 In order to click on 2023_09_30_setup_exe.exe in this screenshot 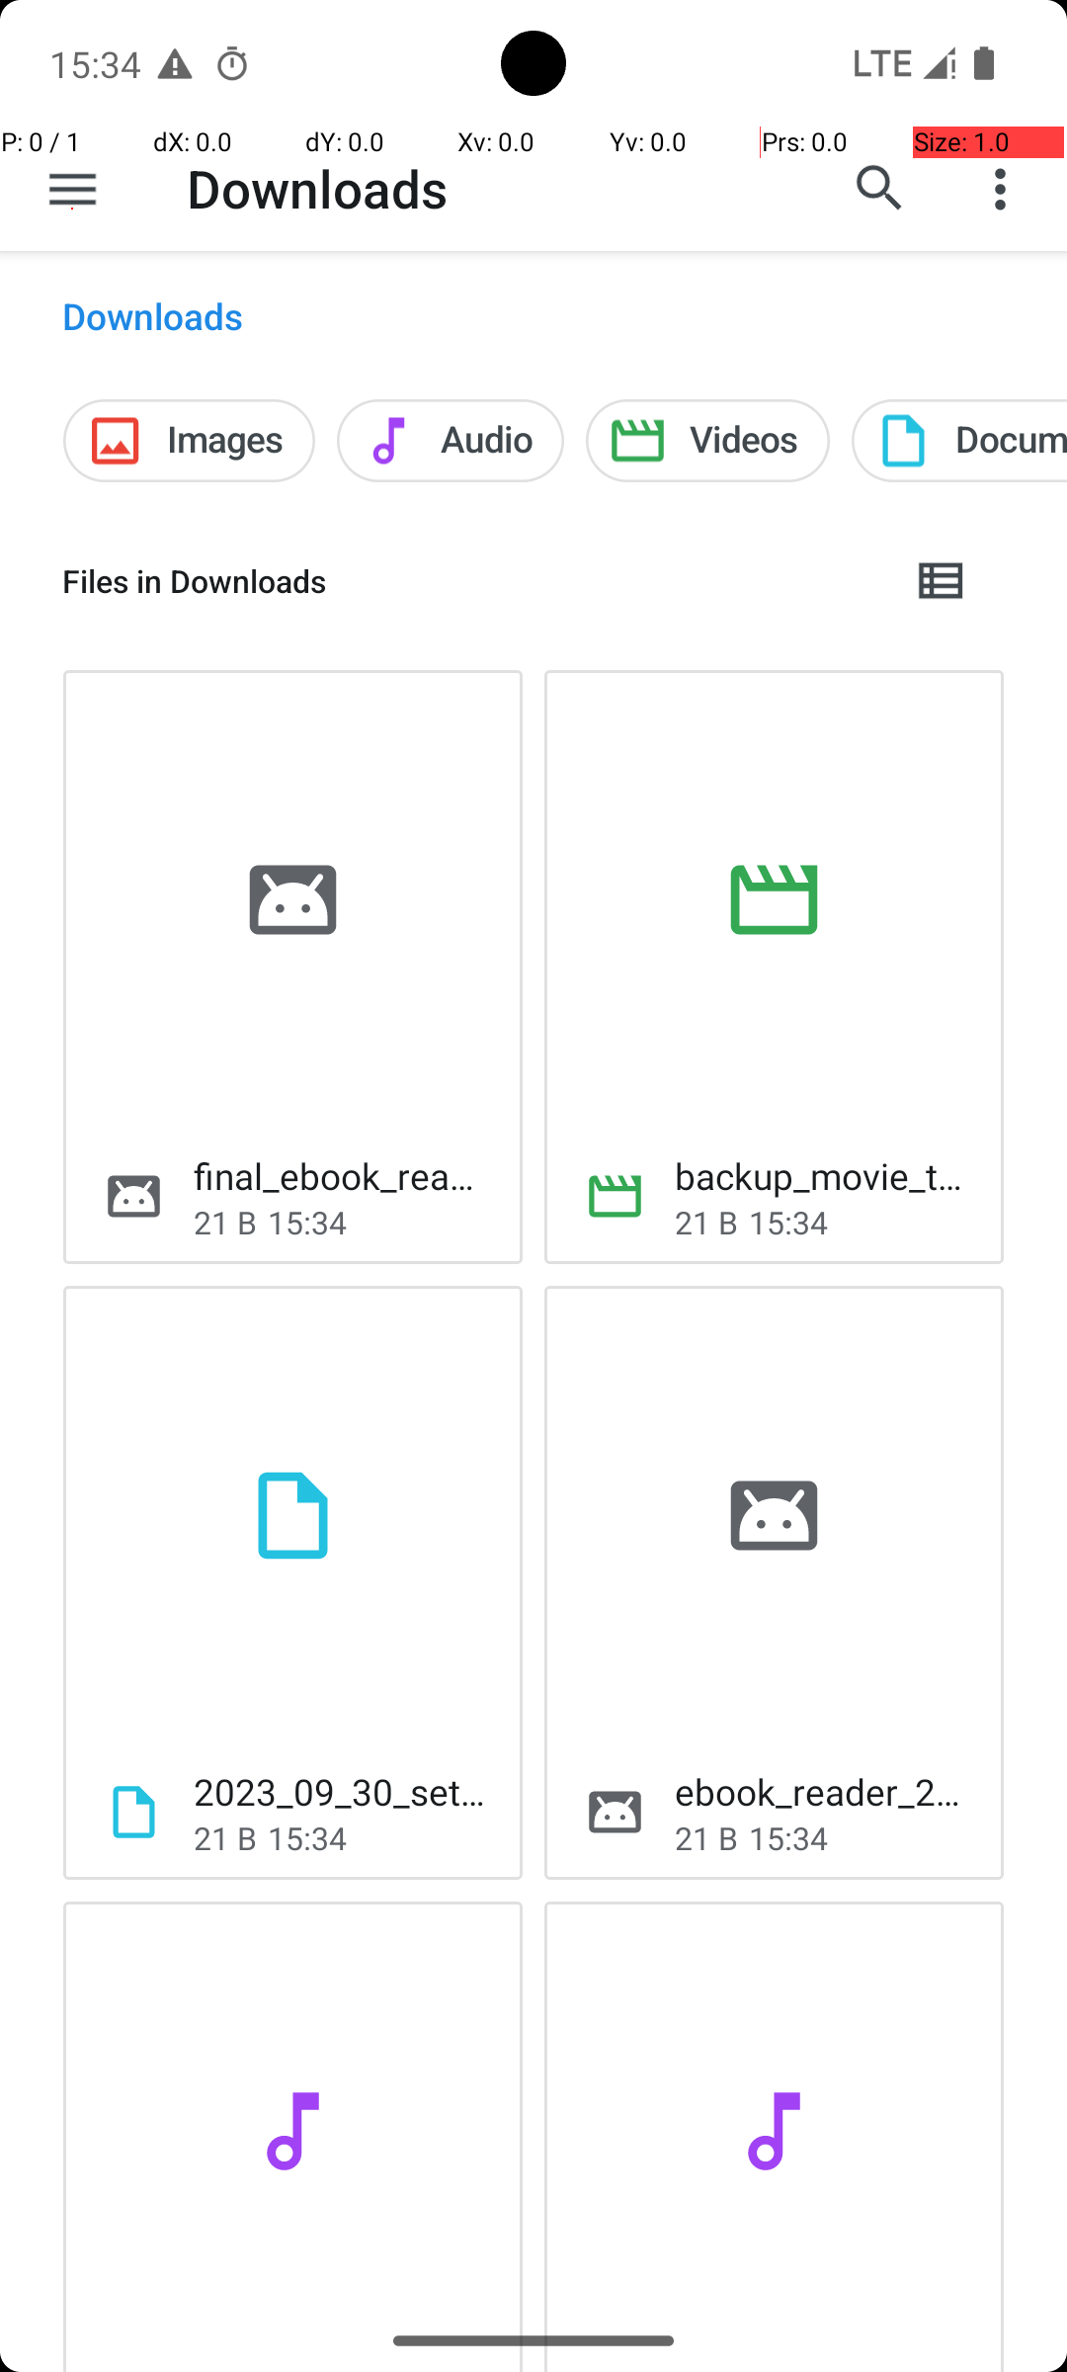, I will do `click(342, 1791)`.